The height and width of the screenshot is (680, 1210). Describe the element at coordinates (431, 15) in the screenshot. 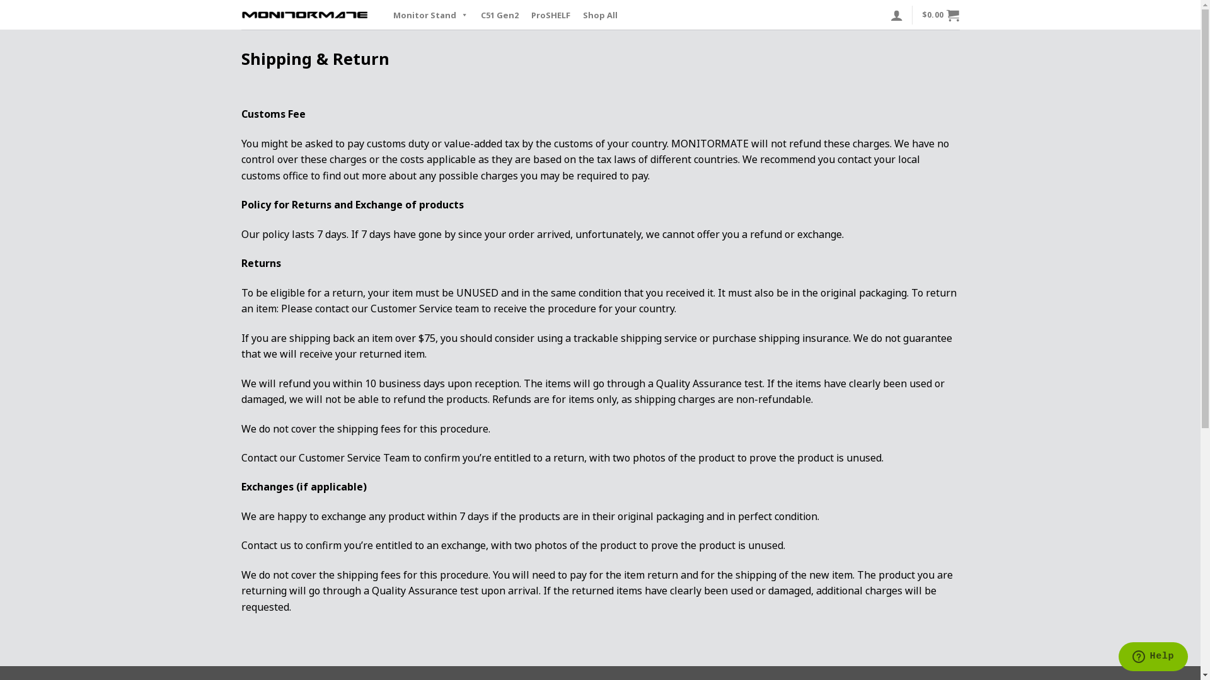

I see `Monitor Stand` at that location.